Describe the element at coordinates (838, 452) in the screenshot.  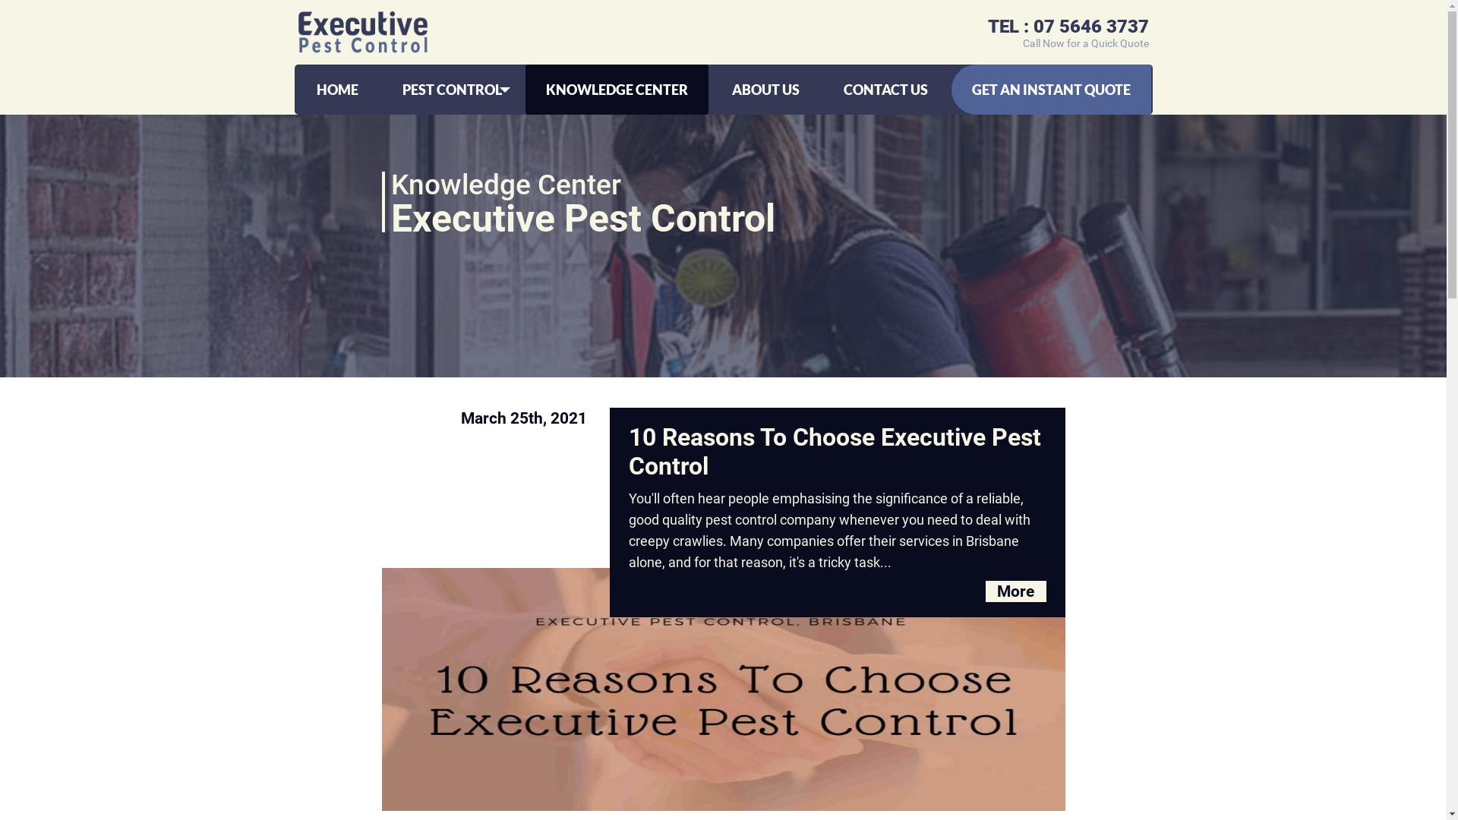
I see `10 Reasons To Choose Executive Pest Control` at that location.